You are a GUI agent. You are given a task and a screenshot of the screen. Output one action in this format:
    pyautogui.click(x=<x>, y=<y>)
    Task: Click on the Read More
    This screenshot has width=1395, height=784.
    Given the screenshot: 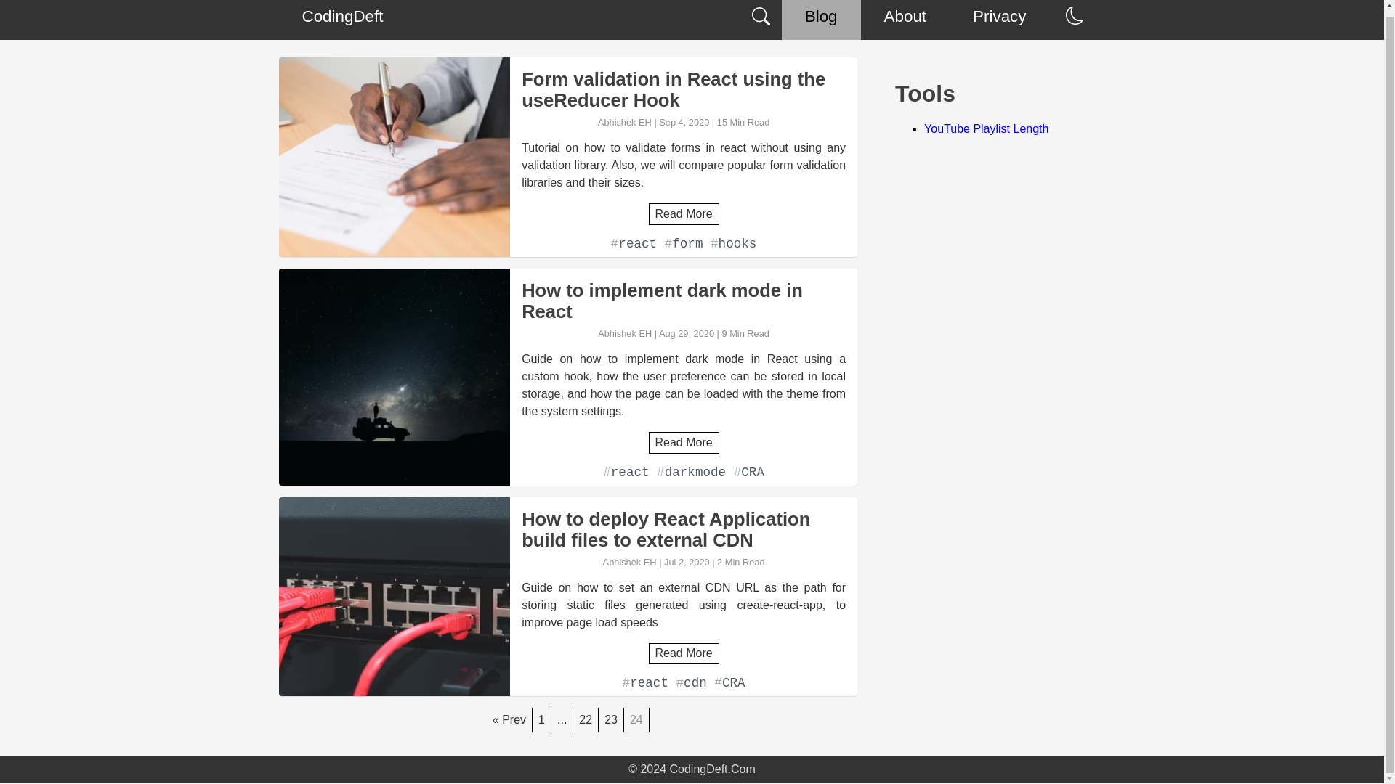 What is the action you would take?
    pyautogui.click(x=684, y=213)
    